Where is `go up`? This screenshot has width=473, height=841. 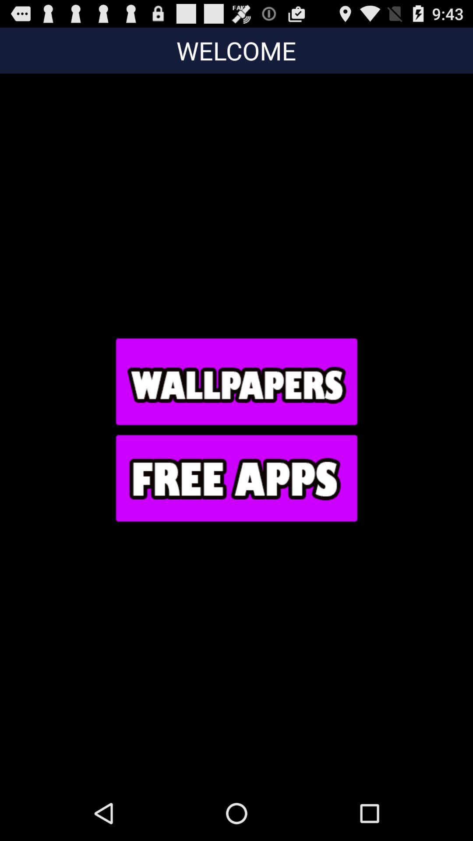
go up is located at coordinates (236, 381).